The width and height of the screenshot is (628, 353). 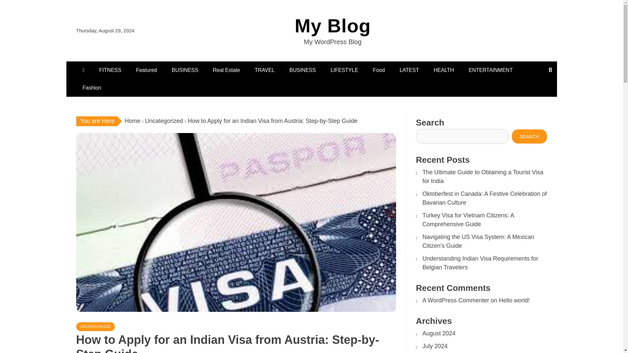 I want to click on HEALTH, so click(x=444, y=70).